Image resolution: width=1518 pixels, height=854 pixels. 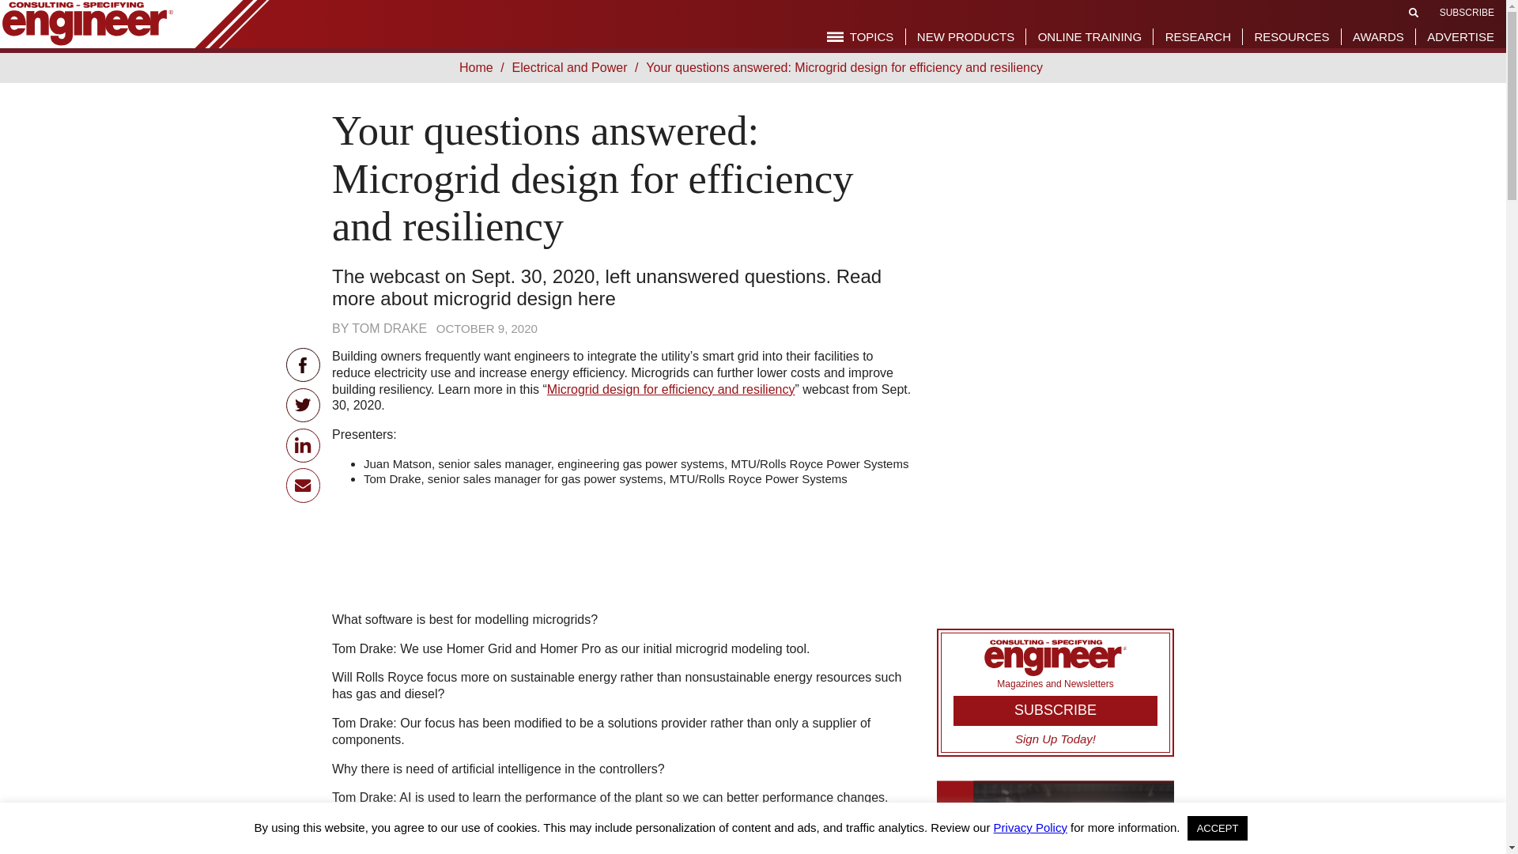 I want to click on Twitter, so click(x=304, y=405).